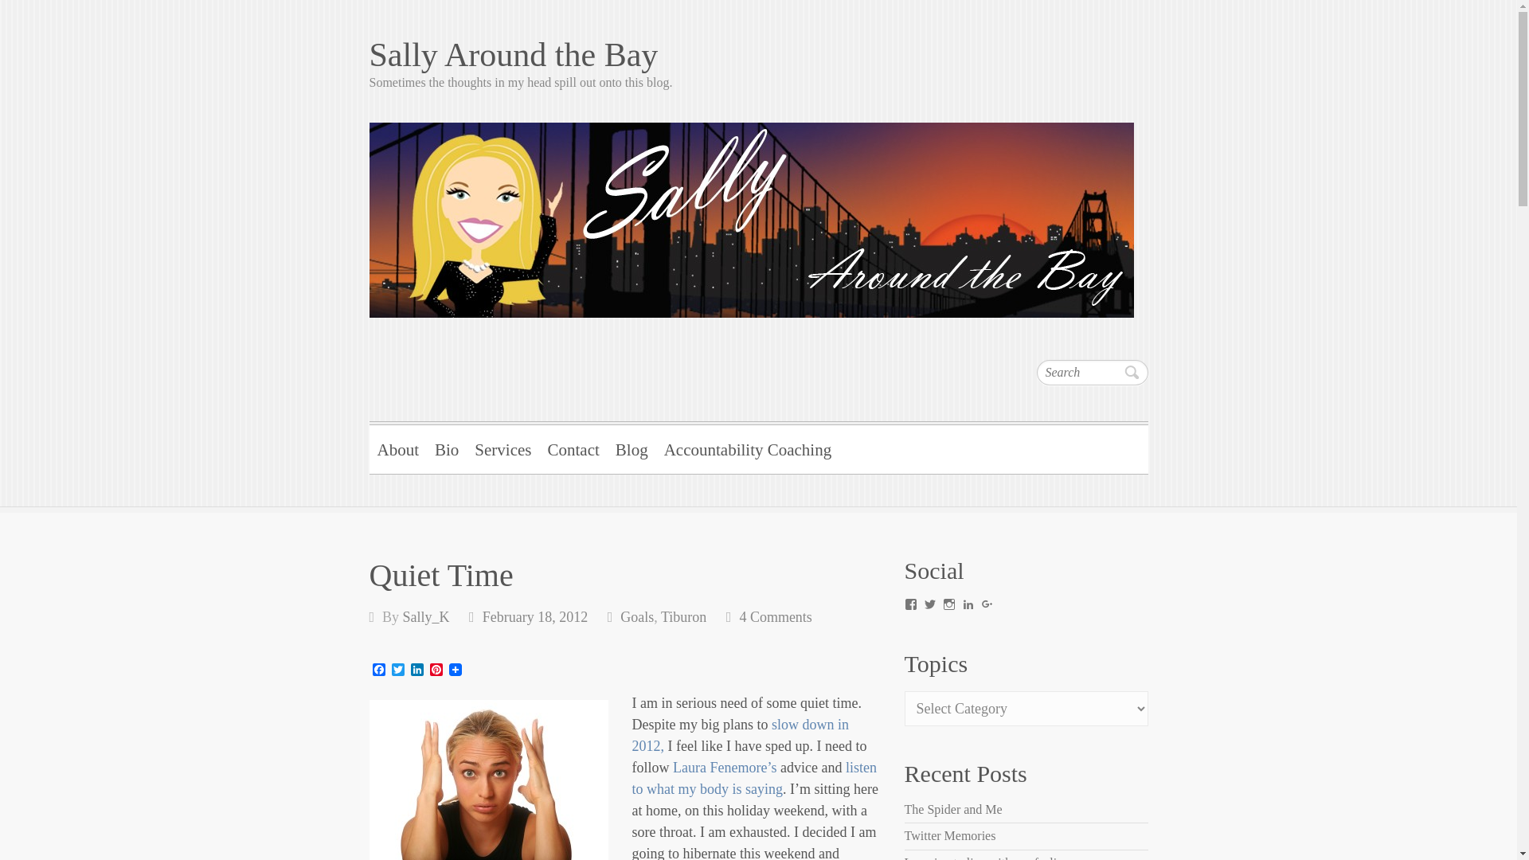 The width and height of the screenshot is (1529, 860). I want to click on Tiburon, so click(683, 616).